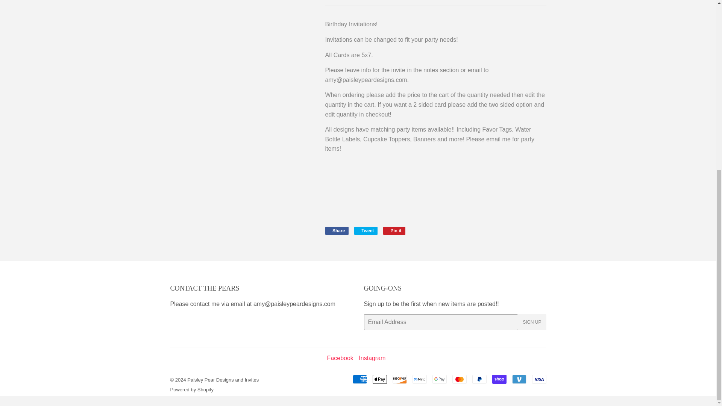 The image size is (722, 406). I want to click on Paisley Pear Designs and Invites, so click(340, 358).